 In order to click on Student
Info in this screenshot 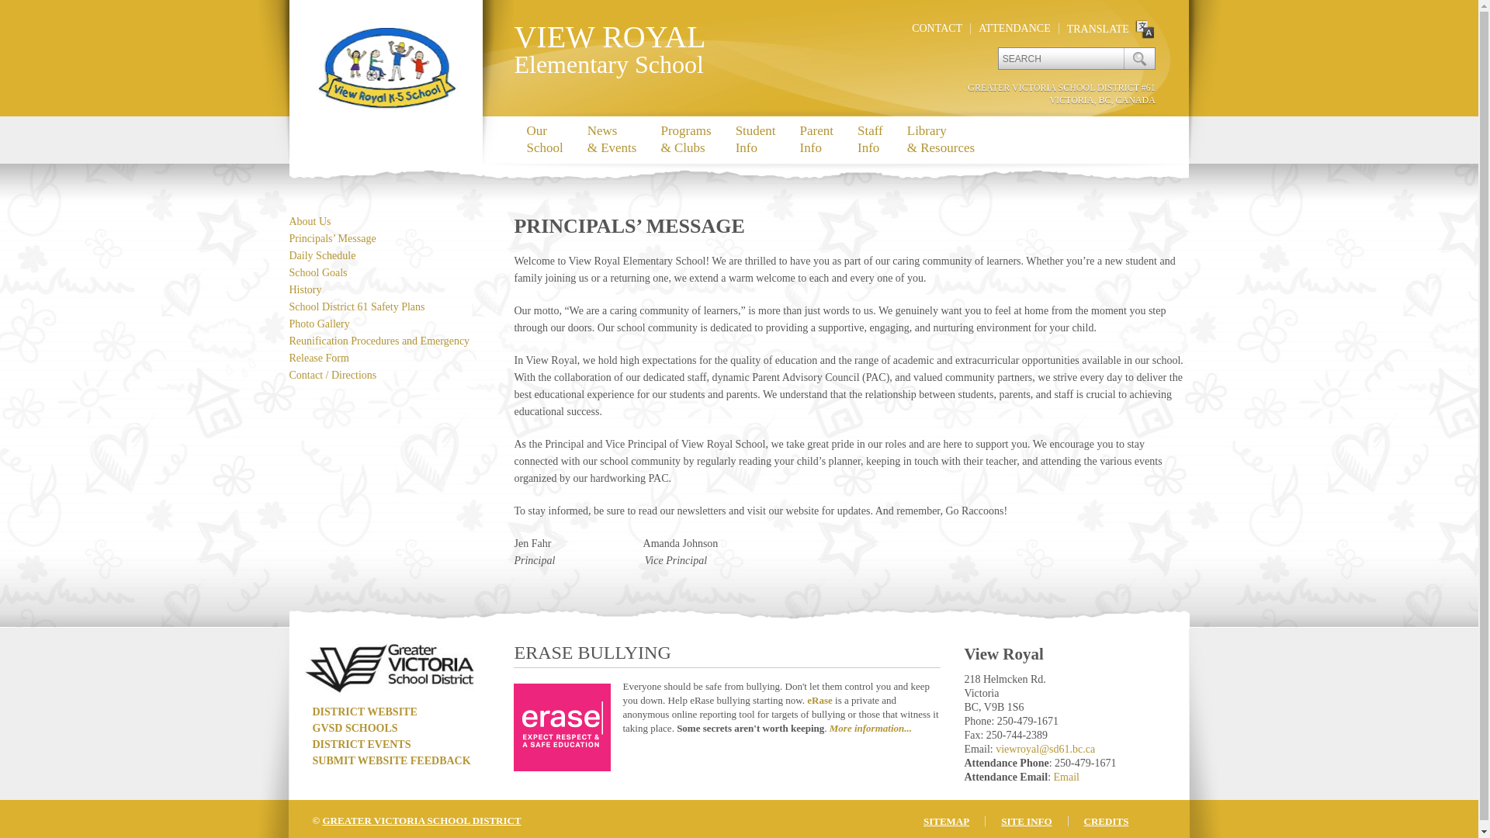, I will do `click(756, 140)`.